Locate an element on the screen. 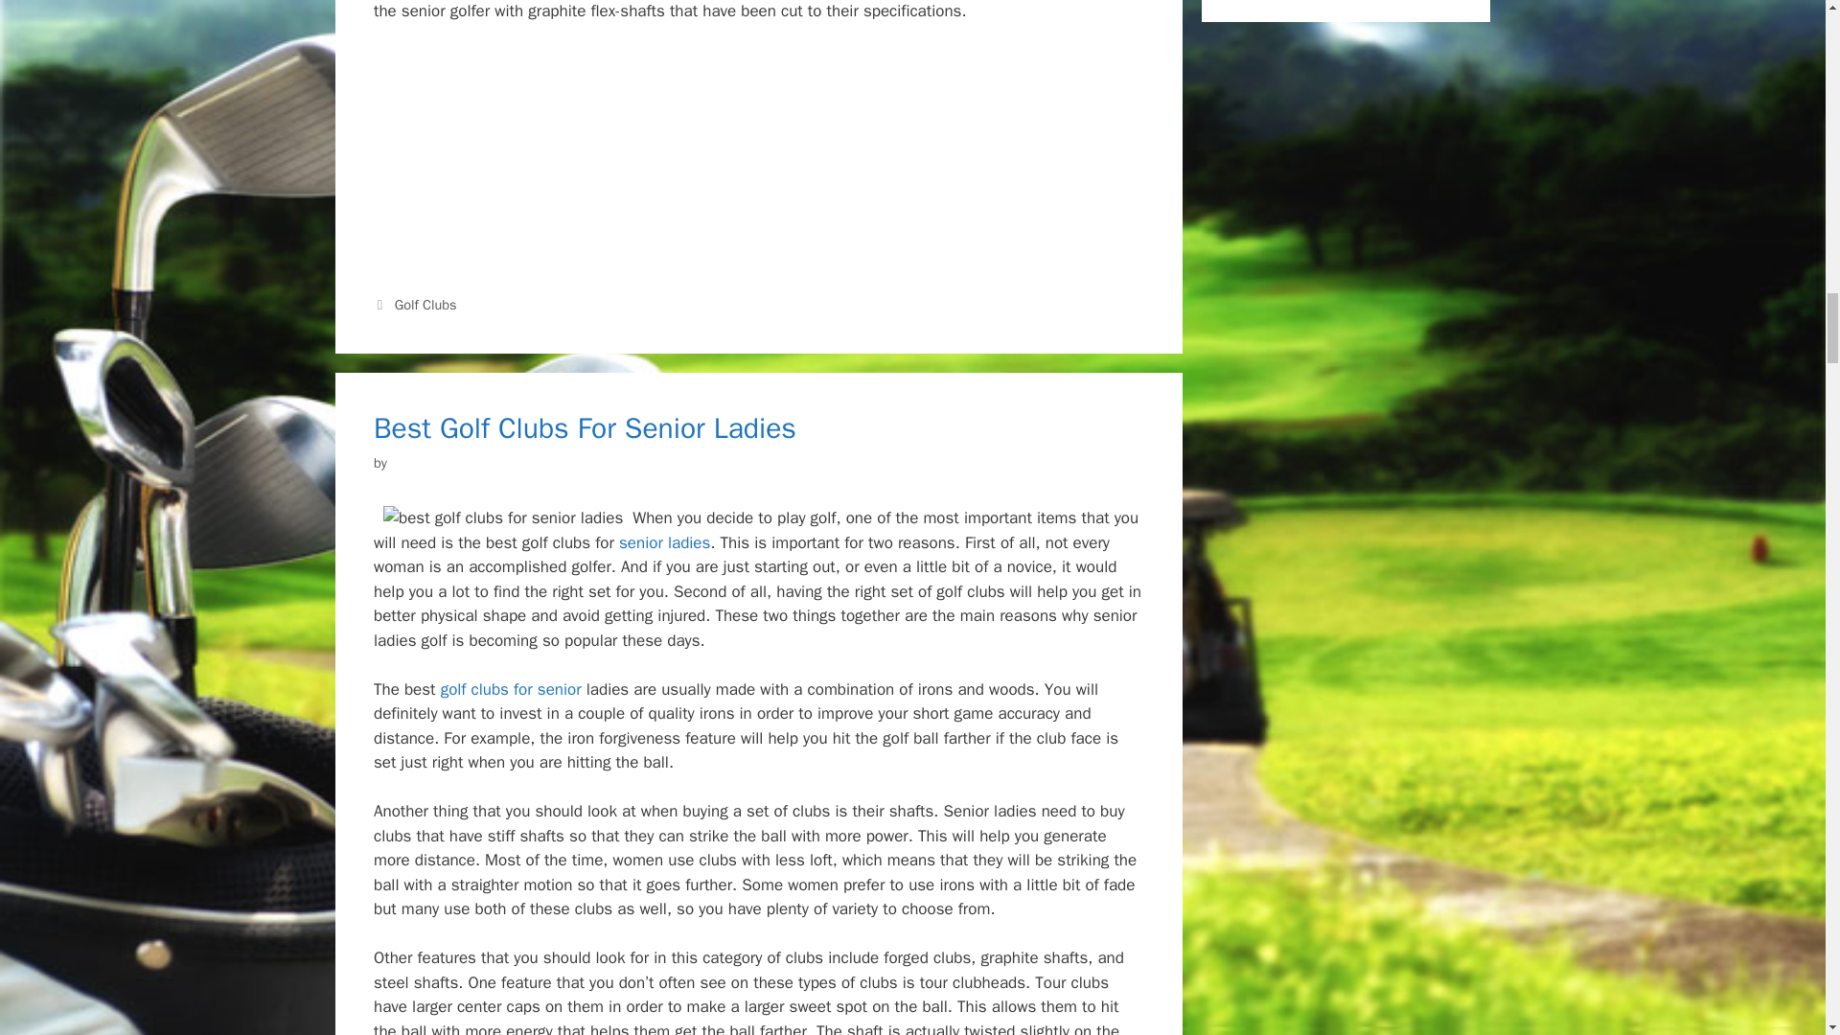  Best Golf Clubs For Senior Ladies is located at coordinates (585, 427).